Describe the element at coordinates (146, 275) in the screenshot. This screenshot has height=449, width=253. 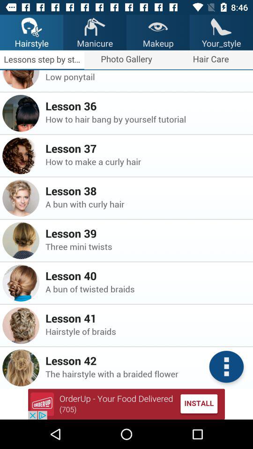
I see `tap the lesson 40 item` at that location.